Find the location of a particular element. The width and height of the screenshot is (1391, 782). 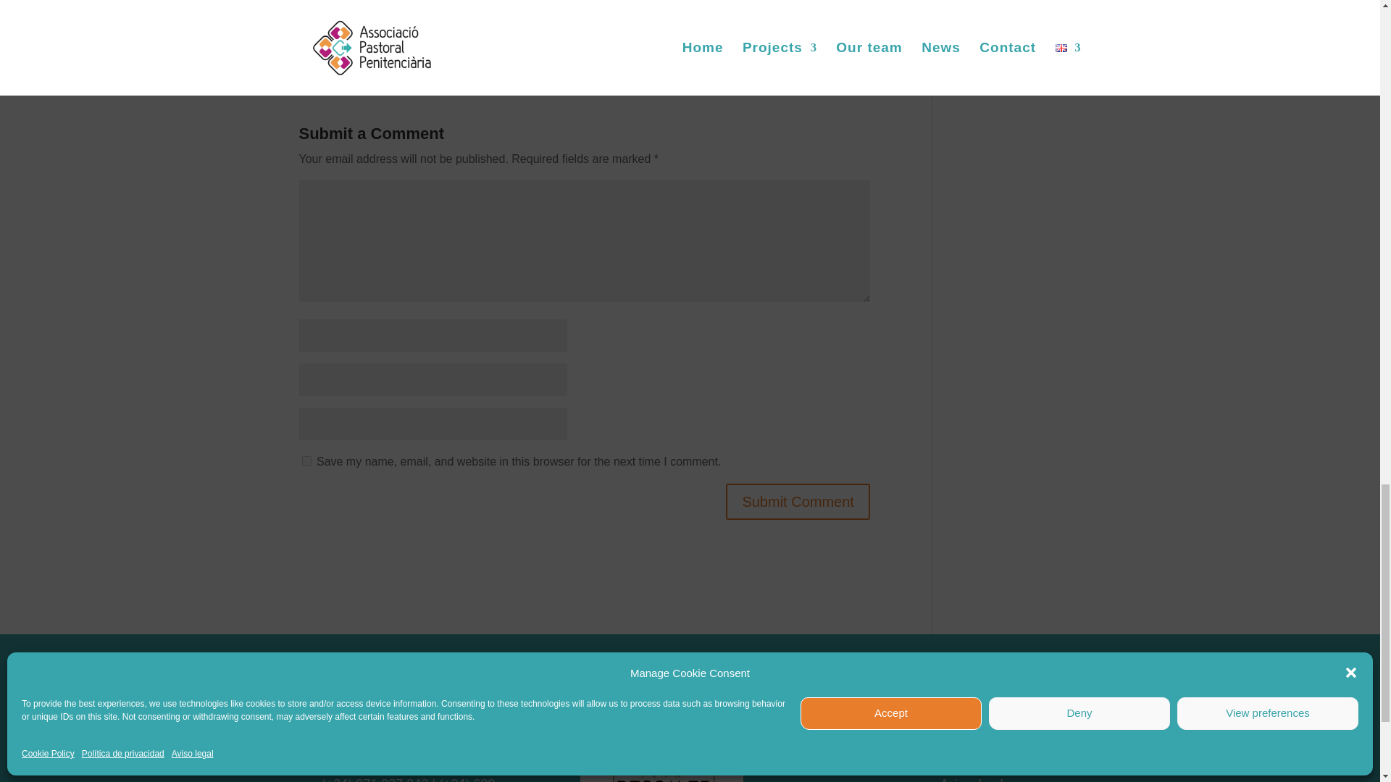

rescaled logo 2 is located at coordinates (661, 730).